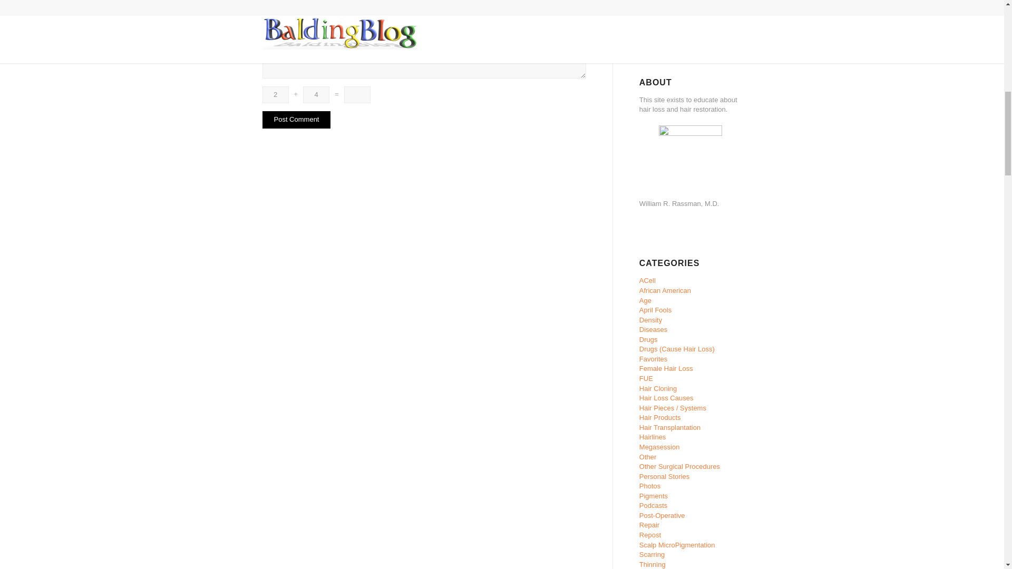 Image resolution: width=1012 pixels, height=569 pixels. I want to click on 4, so click(316, 95).